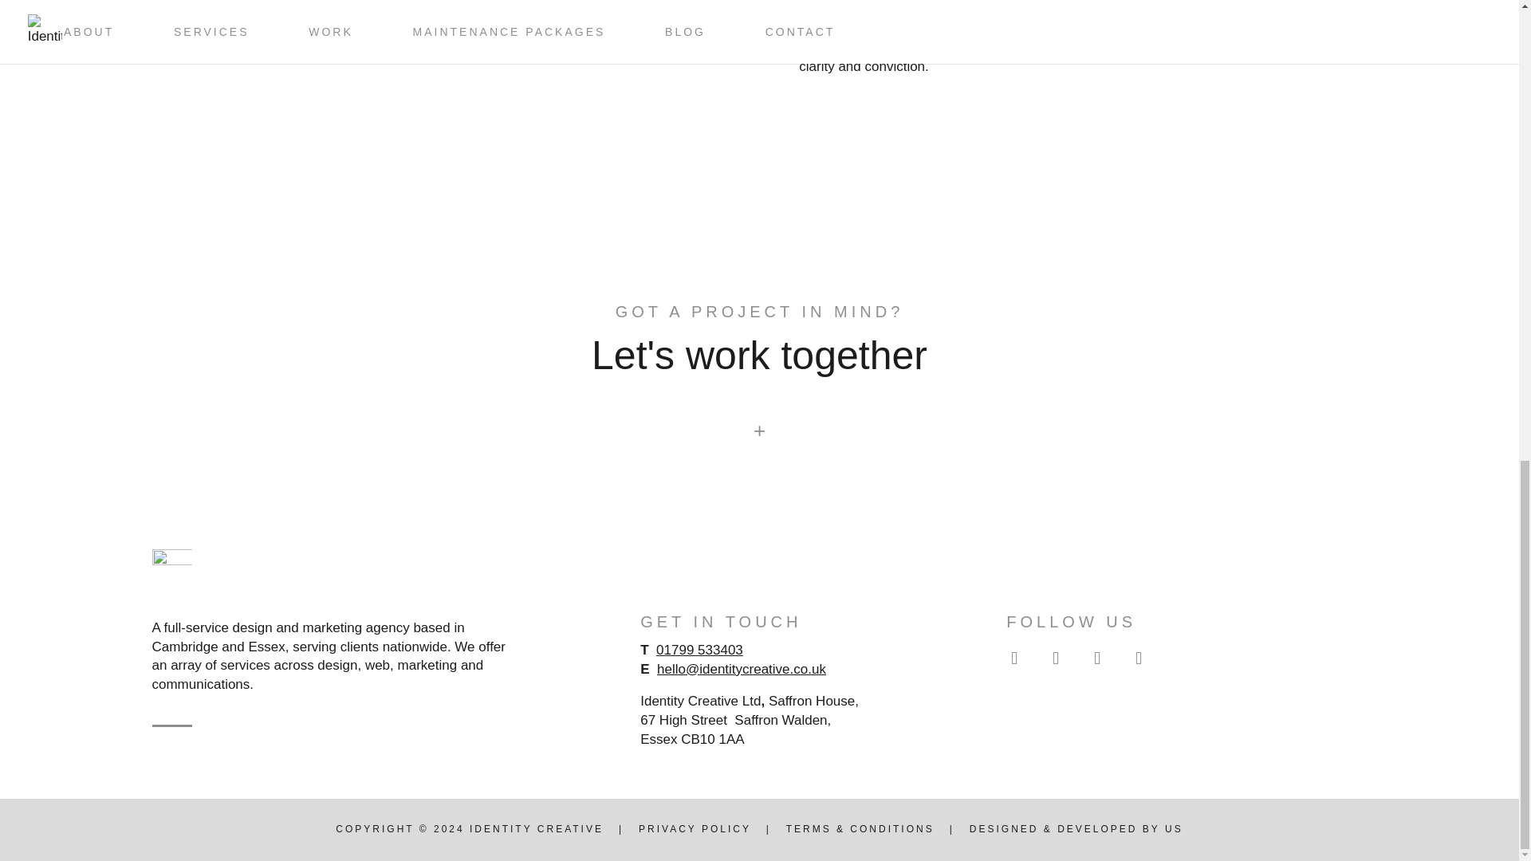 This screenshot has width=1531, height=861. Describe the element at coordinates (1055, 658) in the screenshot. I see `Follow on Facebook` at that location.